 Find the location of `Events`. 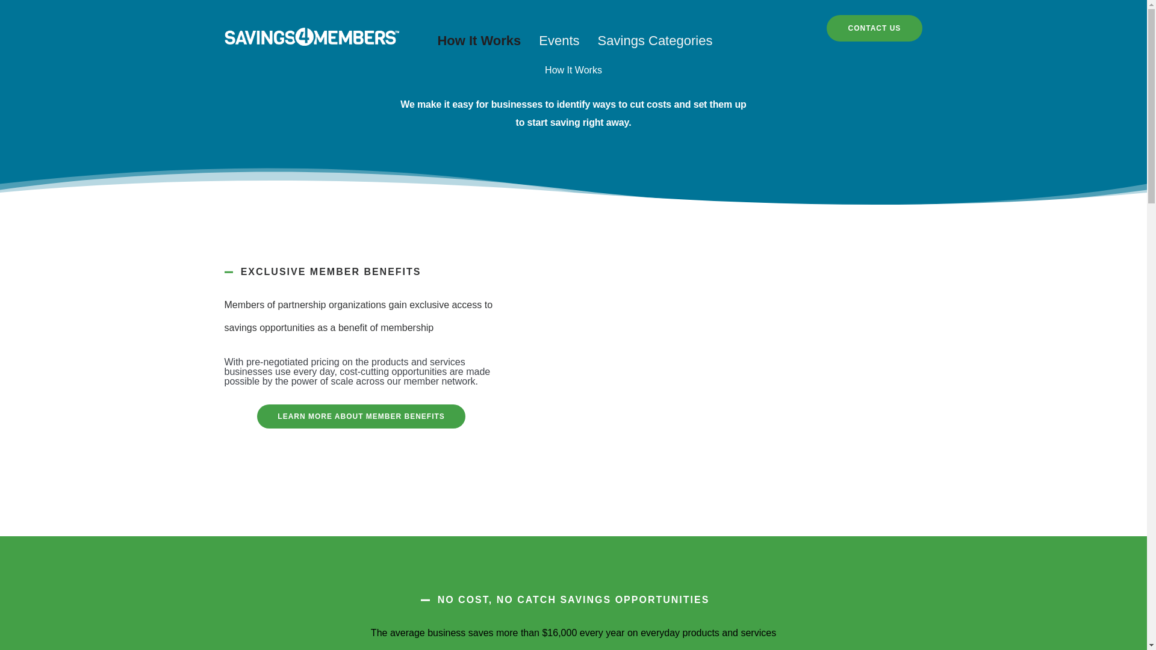

Events is located at coordinates (559, 40).